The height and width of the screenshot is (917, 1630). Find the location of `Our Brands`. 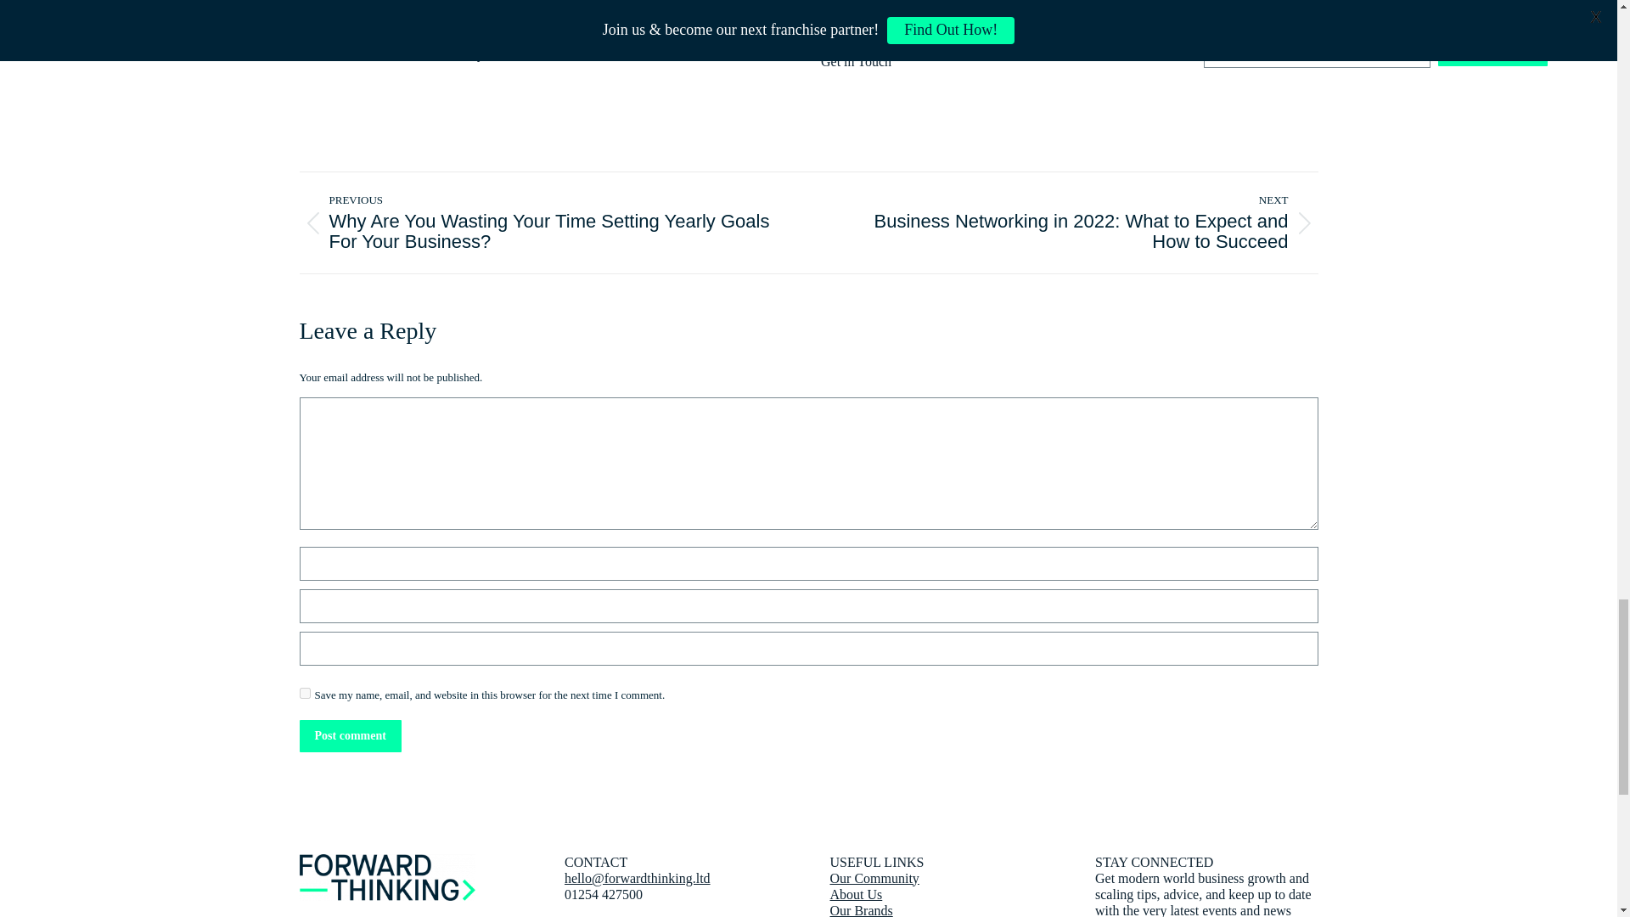

Our Brands is located at coordinates (861, 910).